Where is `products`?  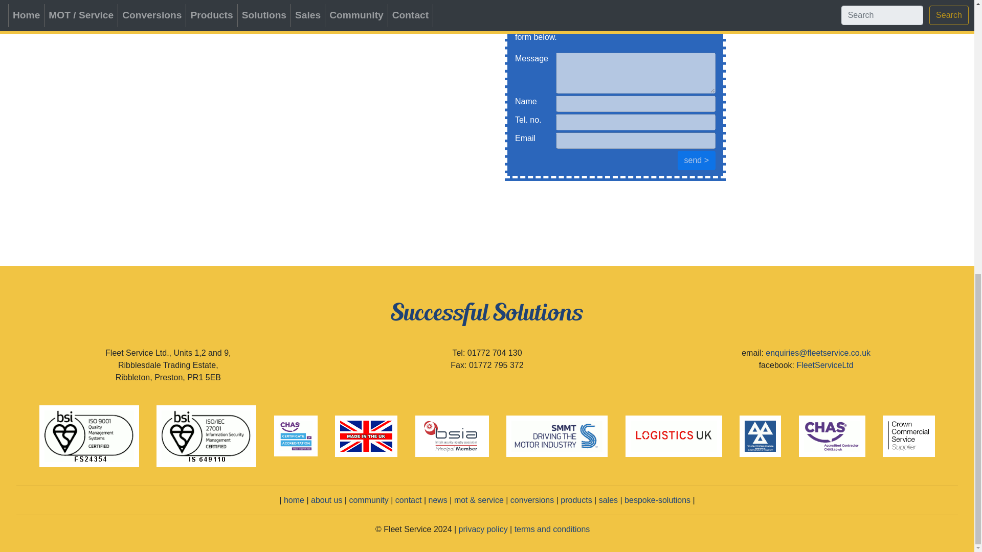
products is located at coordinates (576, 500).